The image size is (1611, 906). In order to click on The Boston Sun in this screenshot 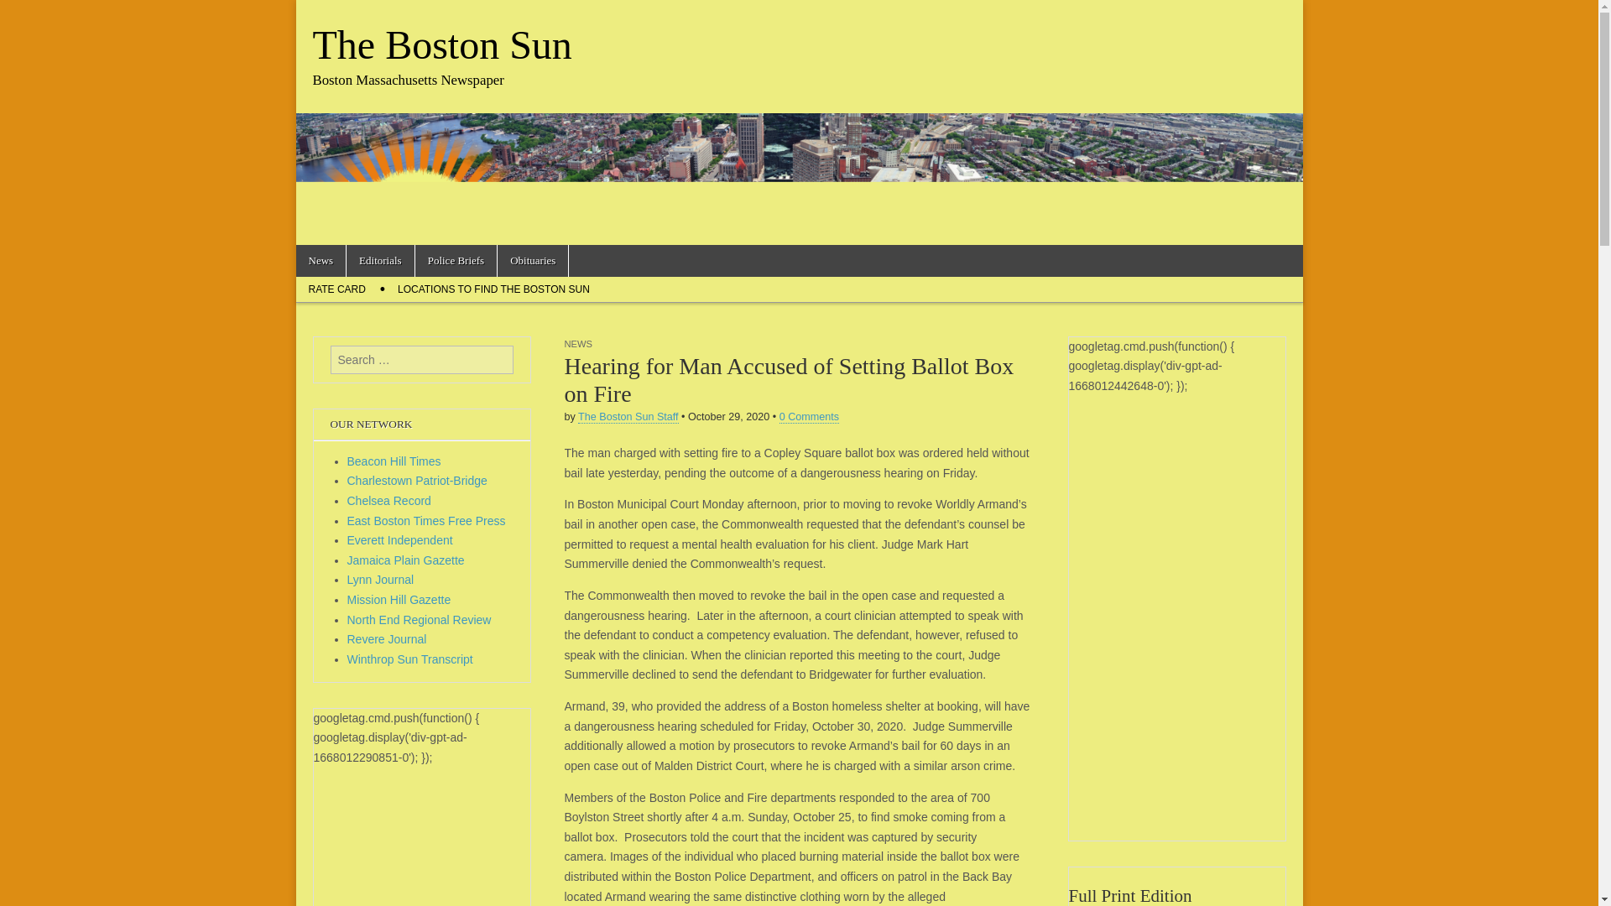, I will do `click(441, 44)`.